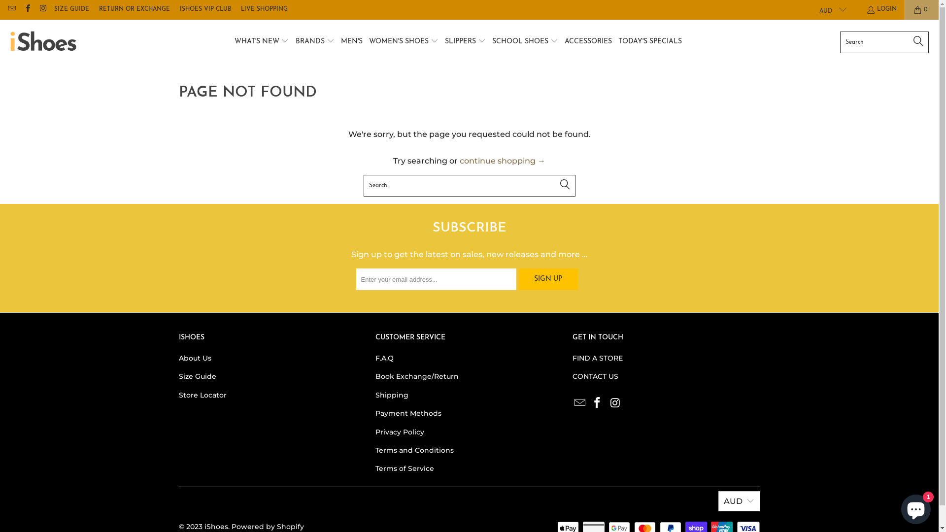 Image resolution: width=946 pixels, height=532 pixels. What do you see at coordinates (264, 10) in the screenshot?
I see `LIVE SHOPPING` at bounding box center [264, 10].